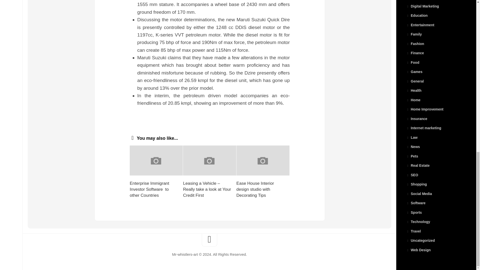  Describe the element at coordinates (414, 71) in the screenshot. I see `Games` at that location.